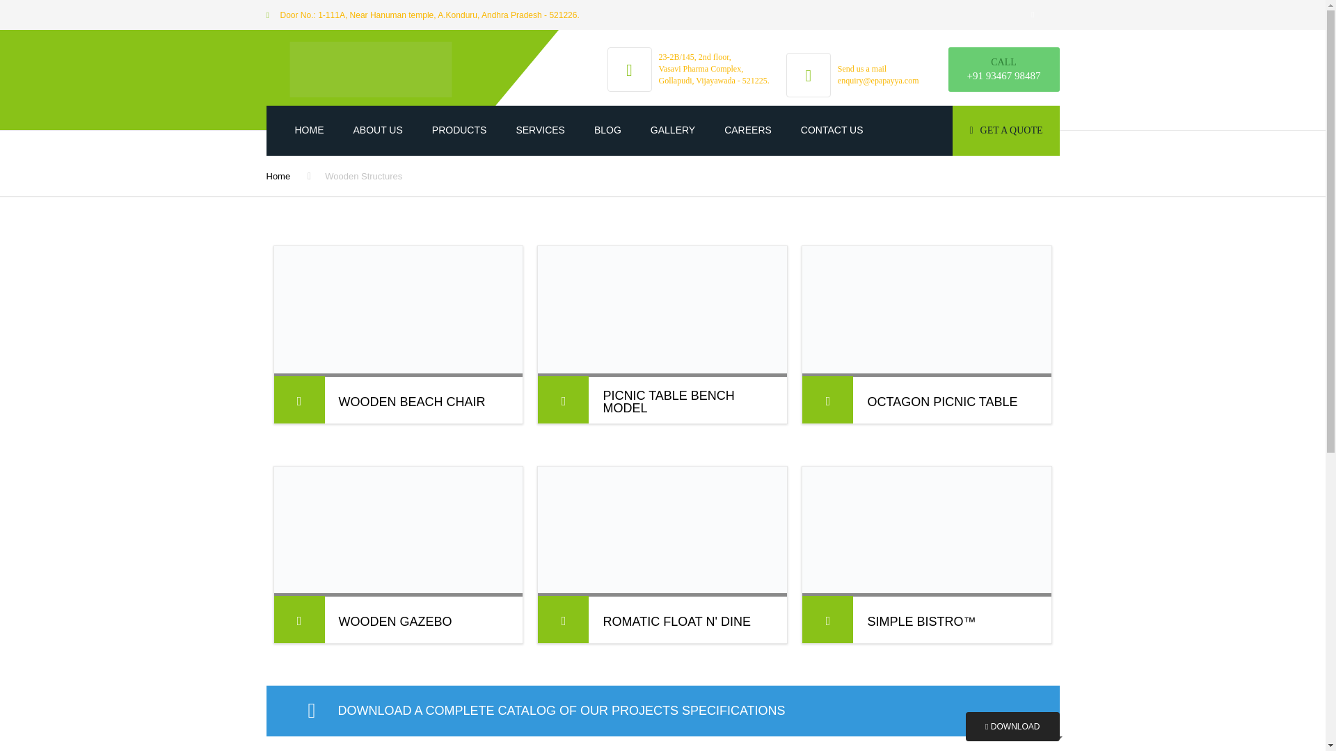 Image resolution: width=1336 pixels, height=751 pixels. What do you see at coordinates (540, 131) in the screenshot?
I see `SERVICES` at bounding box center [540, 131].